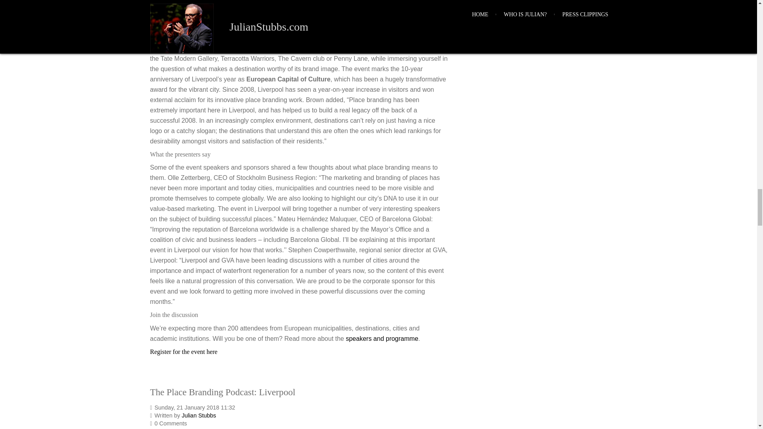 The image size is (763, 429). I want to click on Julian Stubbs, so click(199, 415).